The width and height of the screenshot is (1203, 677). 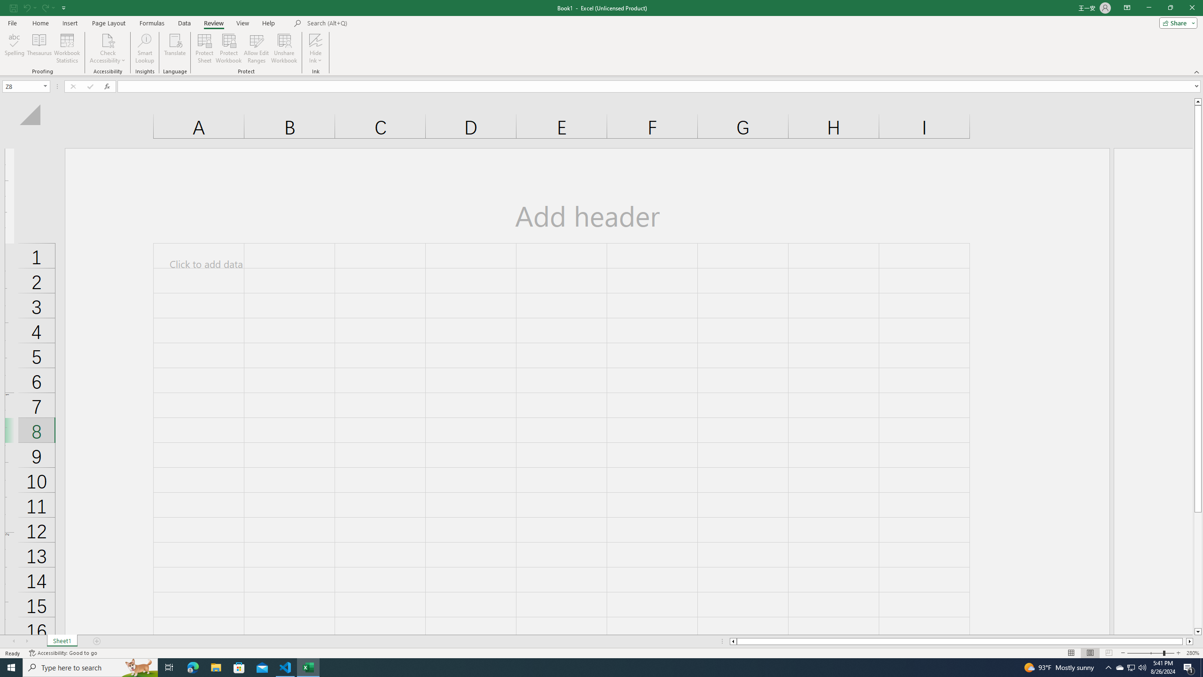 What do you see at coordinates (1071, 653) in the screenshot?
I see `Normal` at bounding box center [1071, 653].